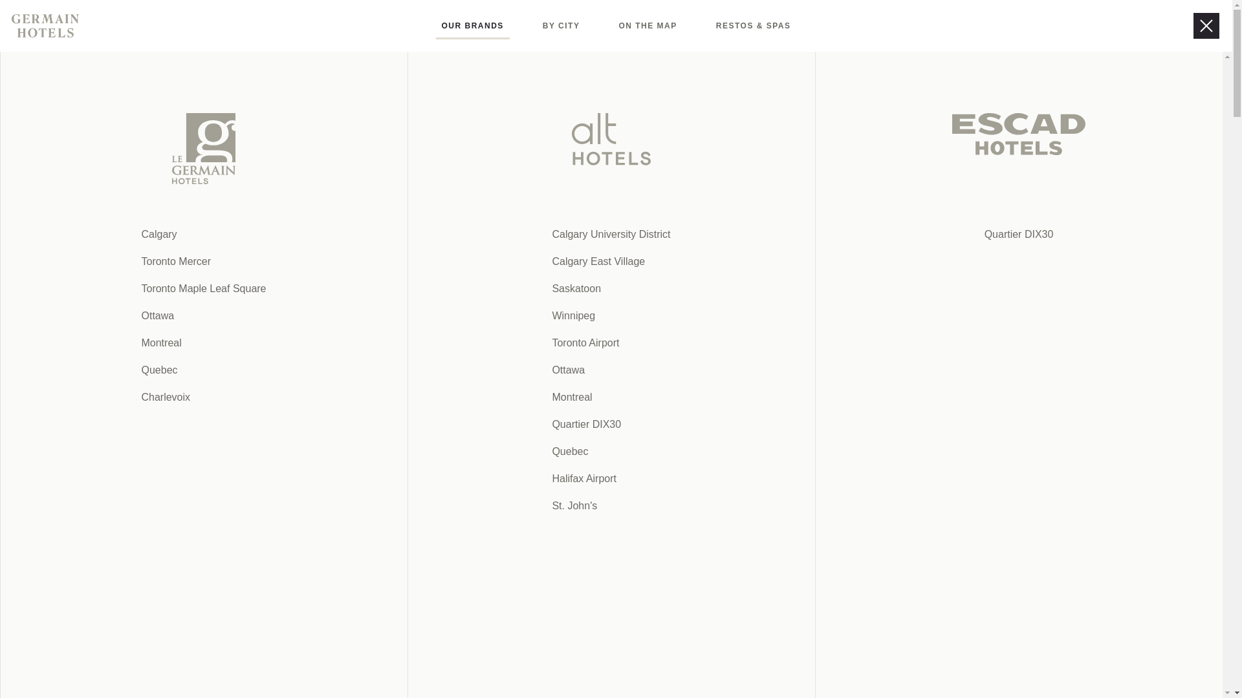  Describe the element at coordinates (957, 471) in the screenshot. I see `BACK TO THE BLOG` at that location.